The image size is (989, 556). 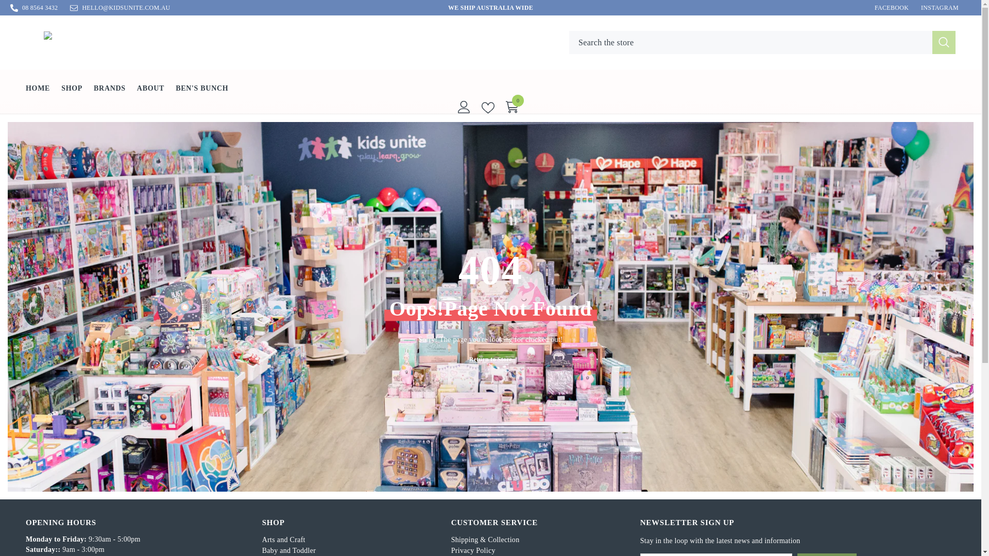 I want to click on 08 8564 3432, so click(x=39, y=7).